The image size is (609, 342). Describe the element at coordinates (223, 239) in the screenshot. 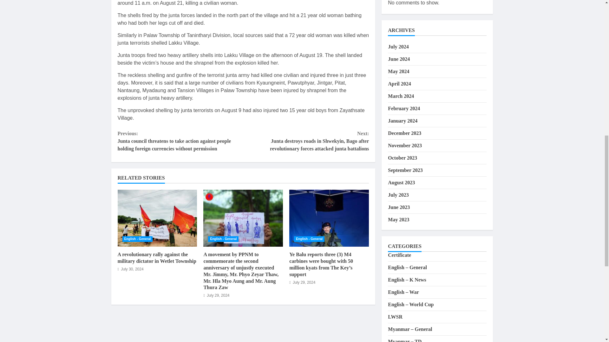

I see `English - General` at that location.